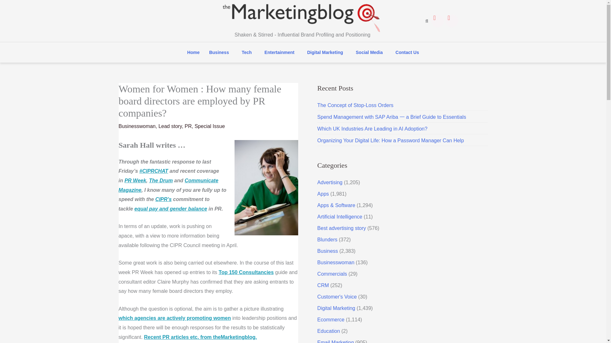  I want to click on Top 150 Consultancies, so click(246, 272).